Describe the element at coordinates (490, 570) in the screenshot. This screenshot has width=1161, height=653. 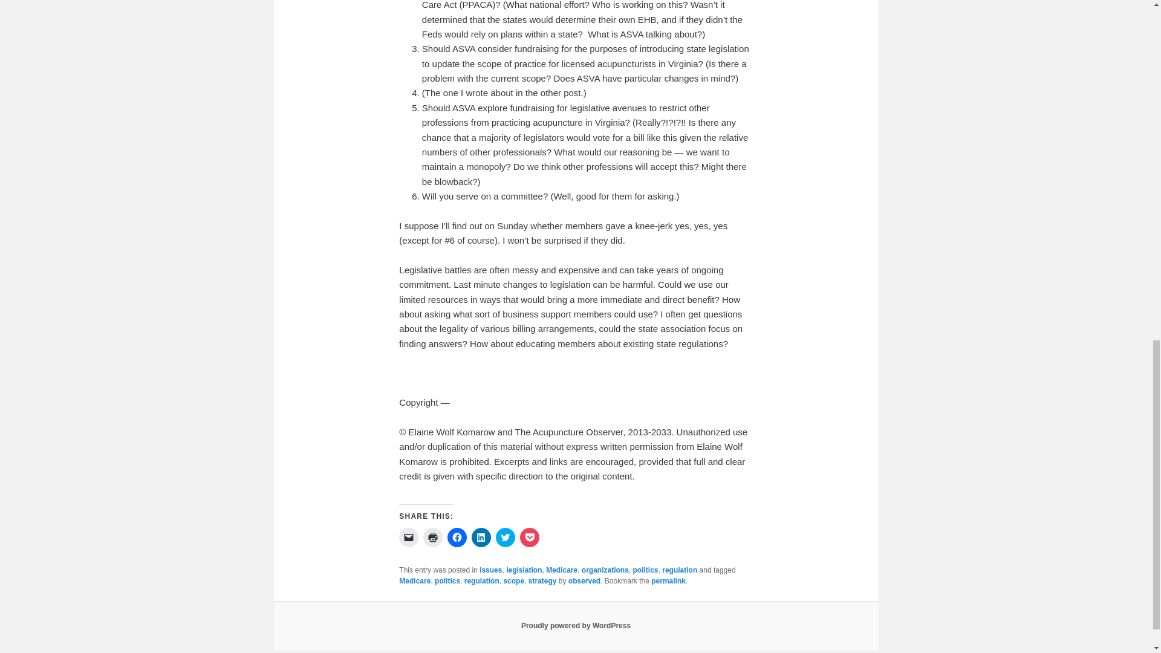
I see `issues` at that location.